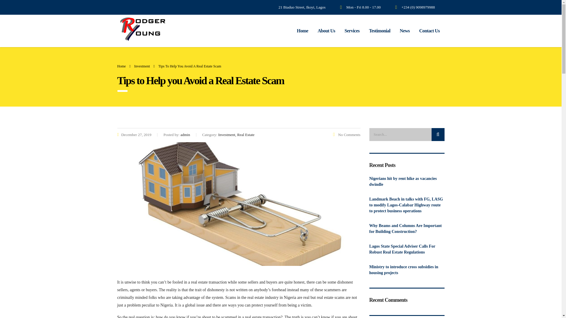 The width and height of the screenshot is (566, 318). I want to click on Testimonial, so click(380, 31).